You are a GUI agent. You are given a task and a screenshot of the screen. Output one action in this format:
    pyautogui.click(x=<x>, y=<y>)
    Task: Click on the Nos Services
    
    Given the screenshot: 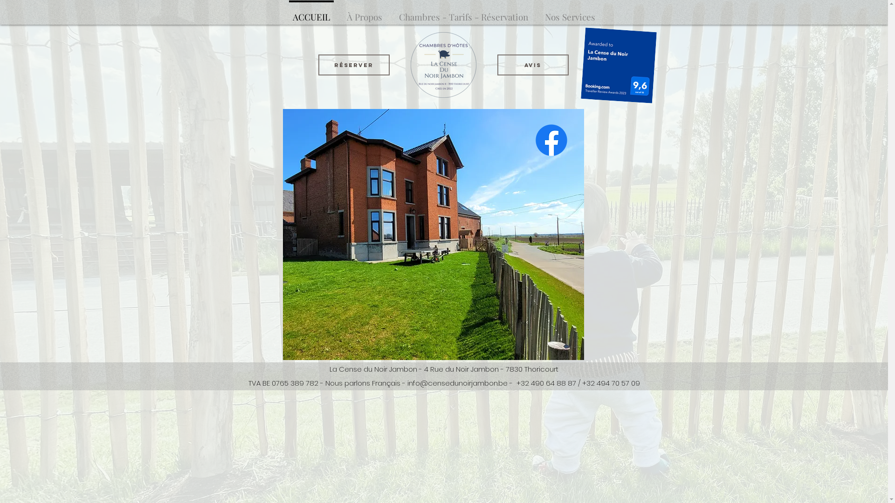 What is the action you would take?
    pyautogui.click(x=570, y=13)
    